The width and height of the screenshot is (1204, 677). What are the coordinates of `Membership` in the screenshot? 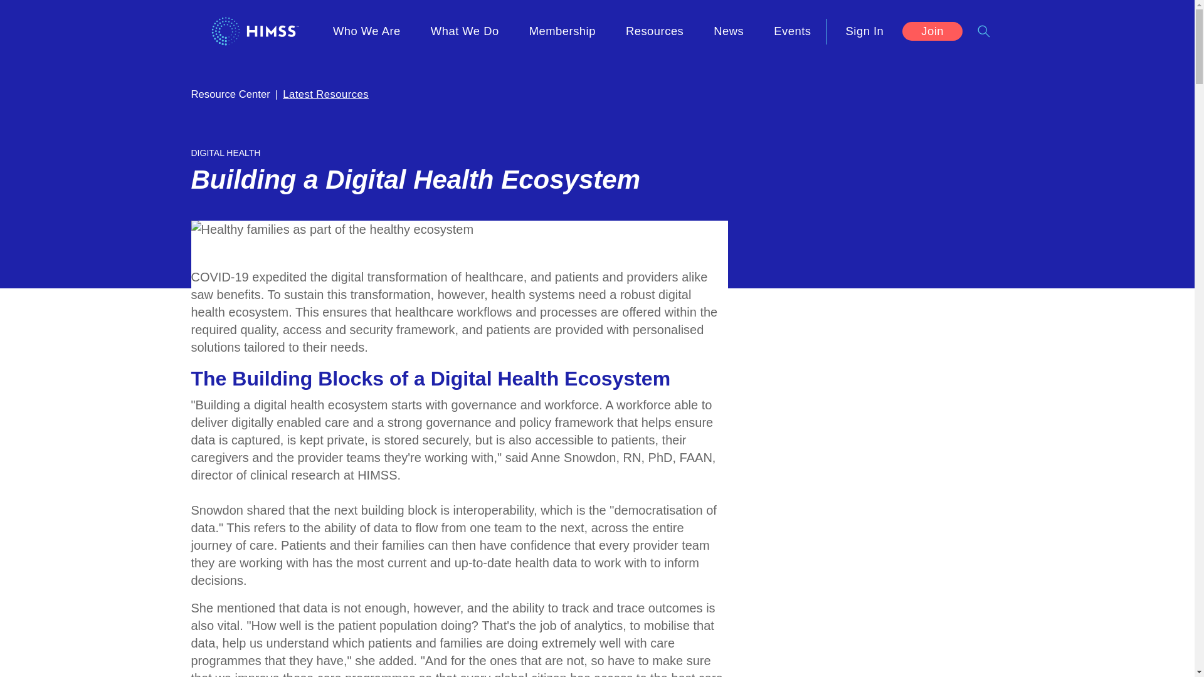 It's located at (562, 31).